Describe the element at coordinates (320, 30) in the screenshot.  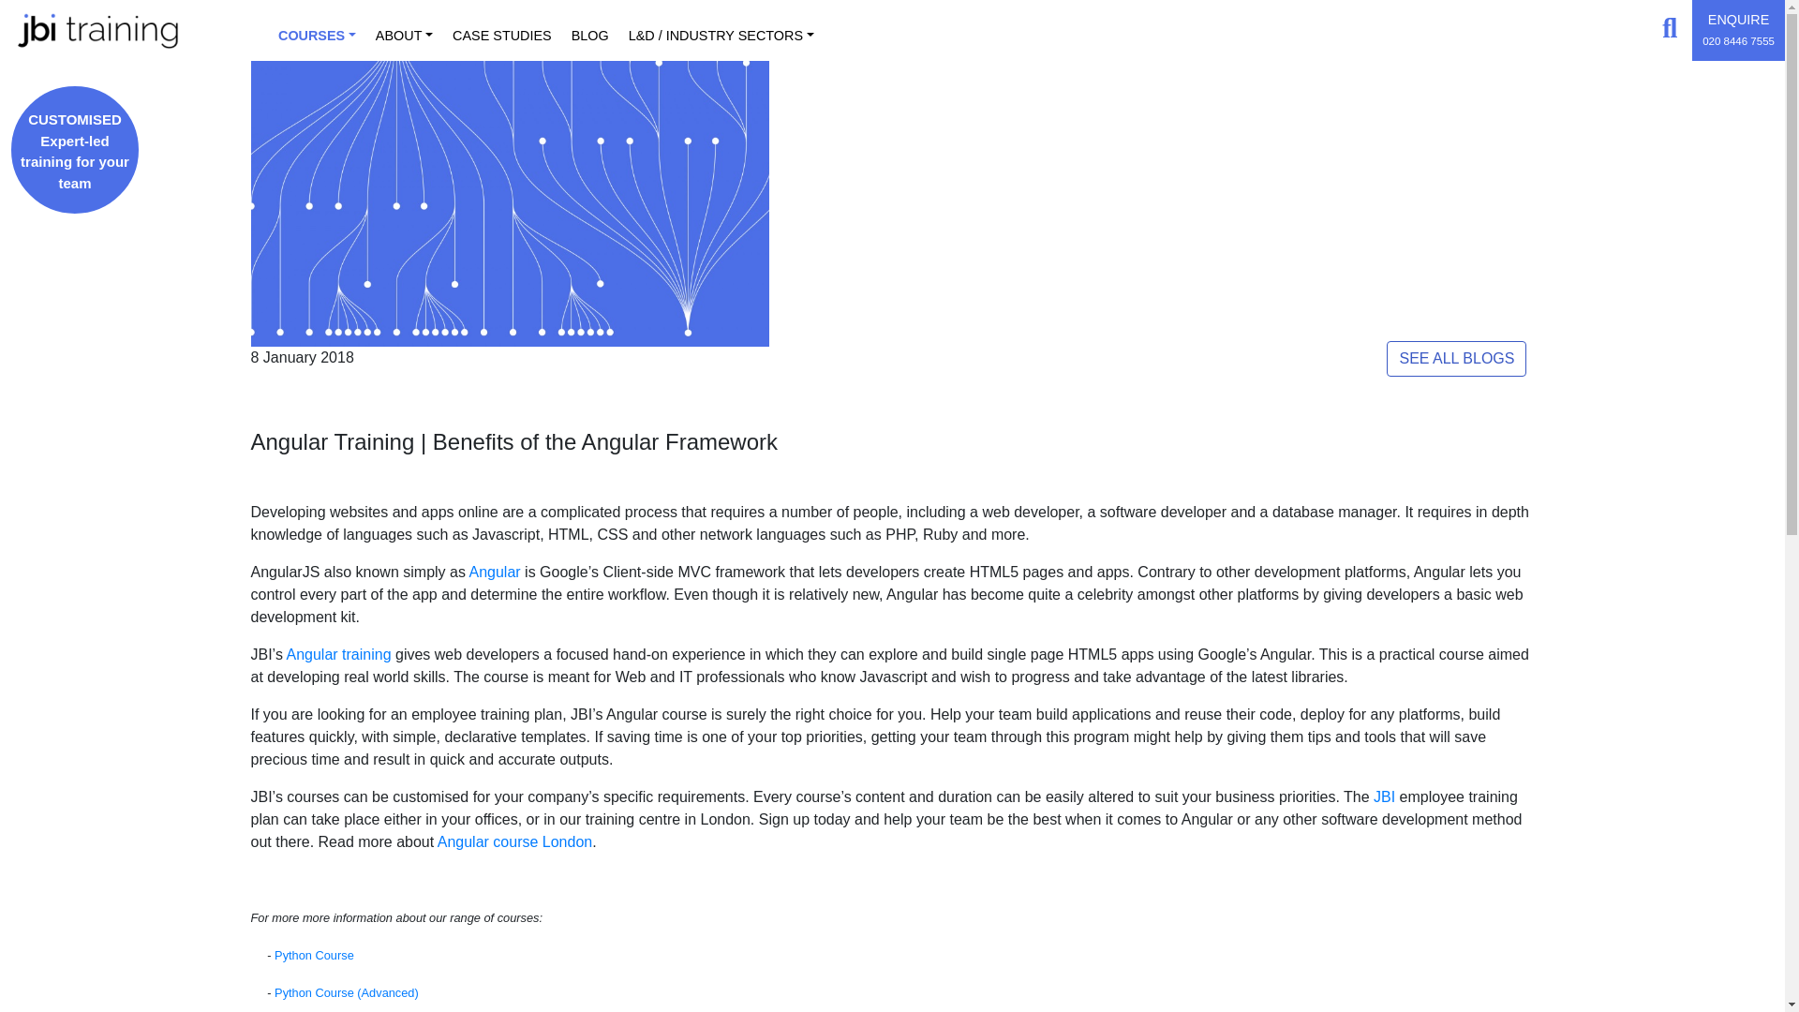
I see `COURSES` at that location.